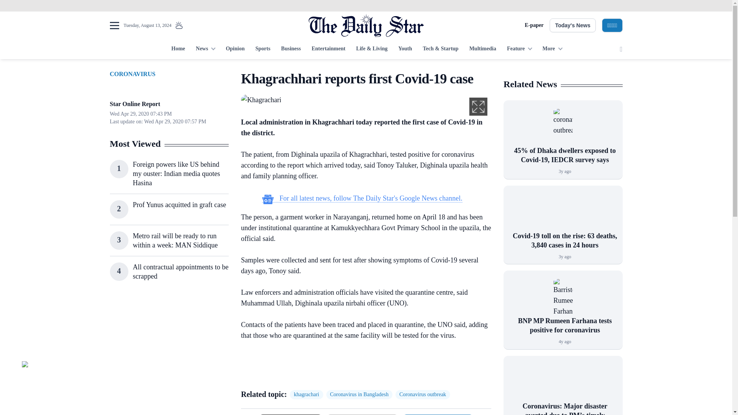 The image size is (738, 415). Describe the element at coordinates (205, 49) in the screenshot. I see `News` at that location.